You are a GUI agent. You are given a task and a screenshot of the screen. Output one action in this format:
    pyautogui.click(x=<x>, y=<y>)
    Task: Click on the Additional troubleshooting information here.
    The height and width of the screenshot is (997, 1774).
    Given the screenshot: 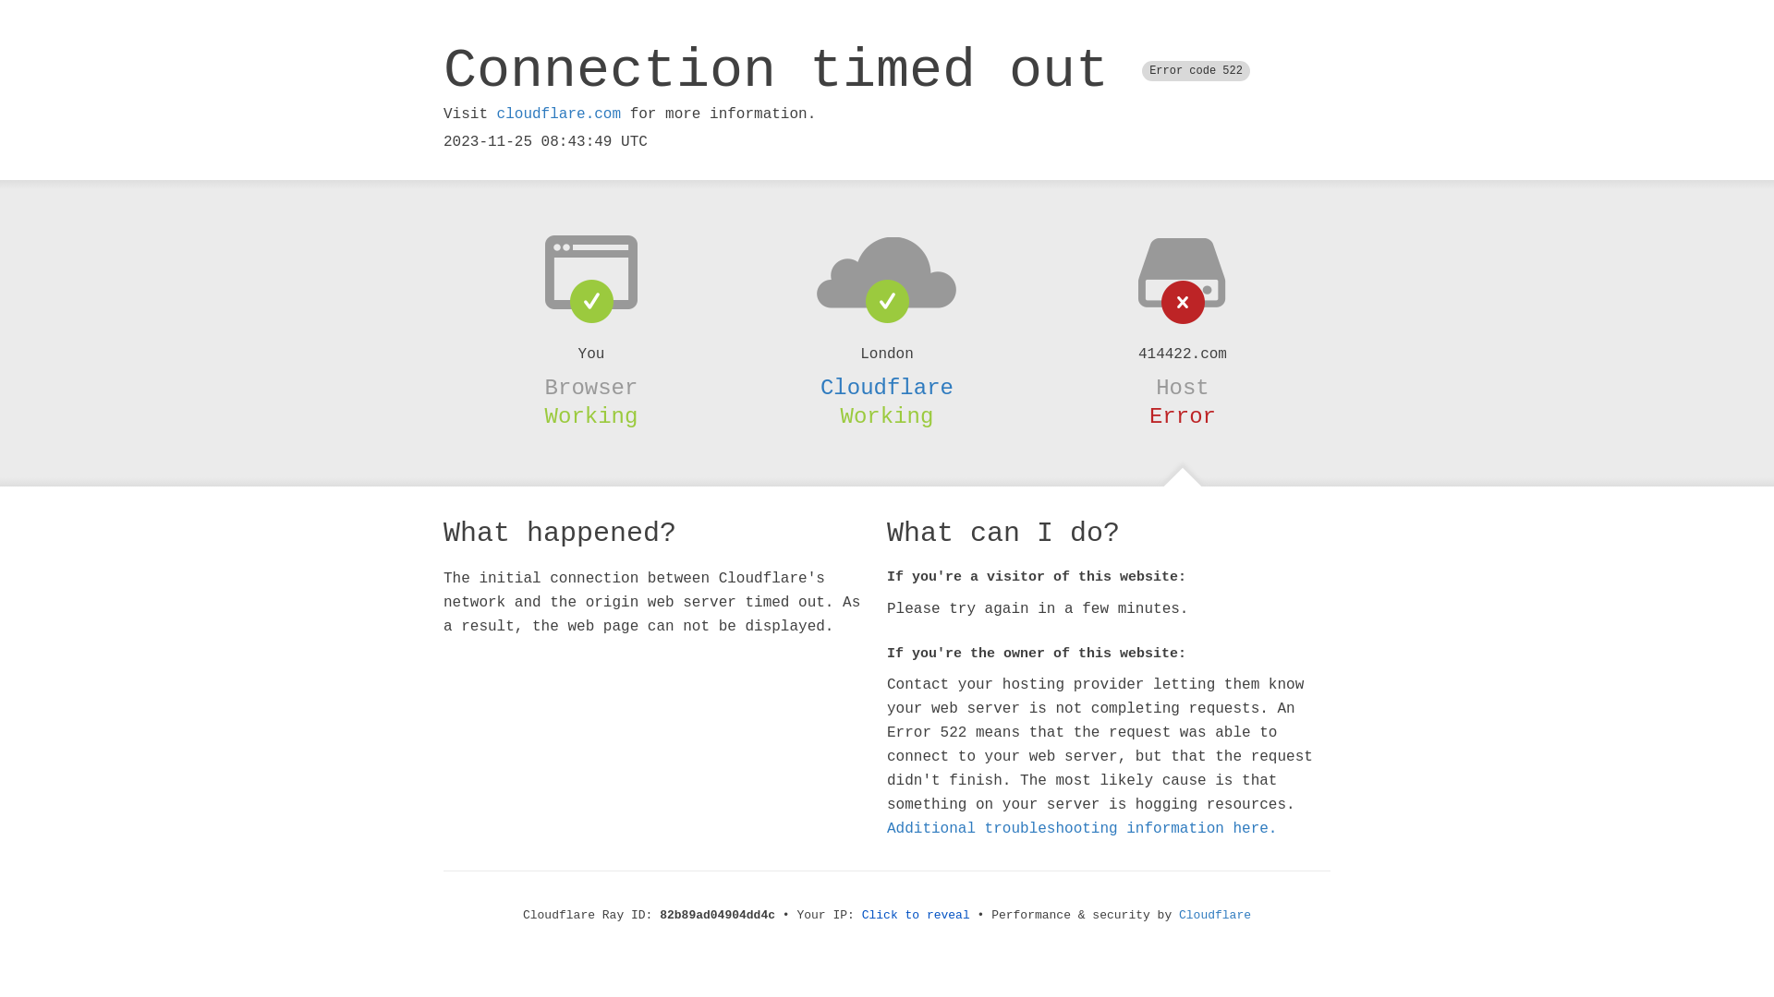 What is the action you would take?
    pyautogui.click(x=1082, y=829)
    